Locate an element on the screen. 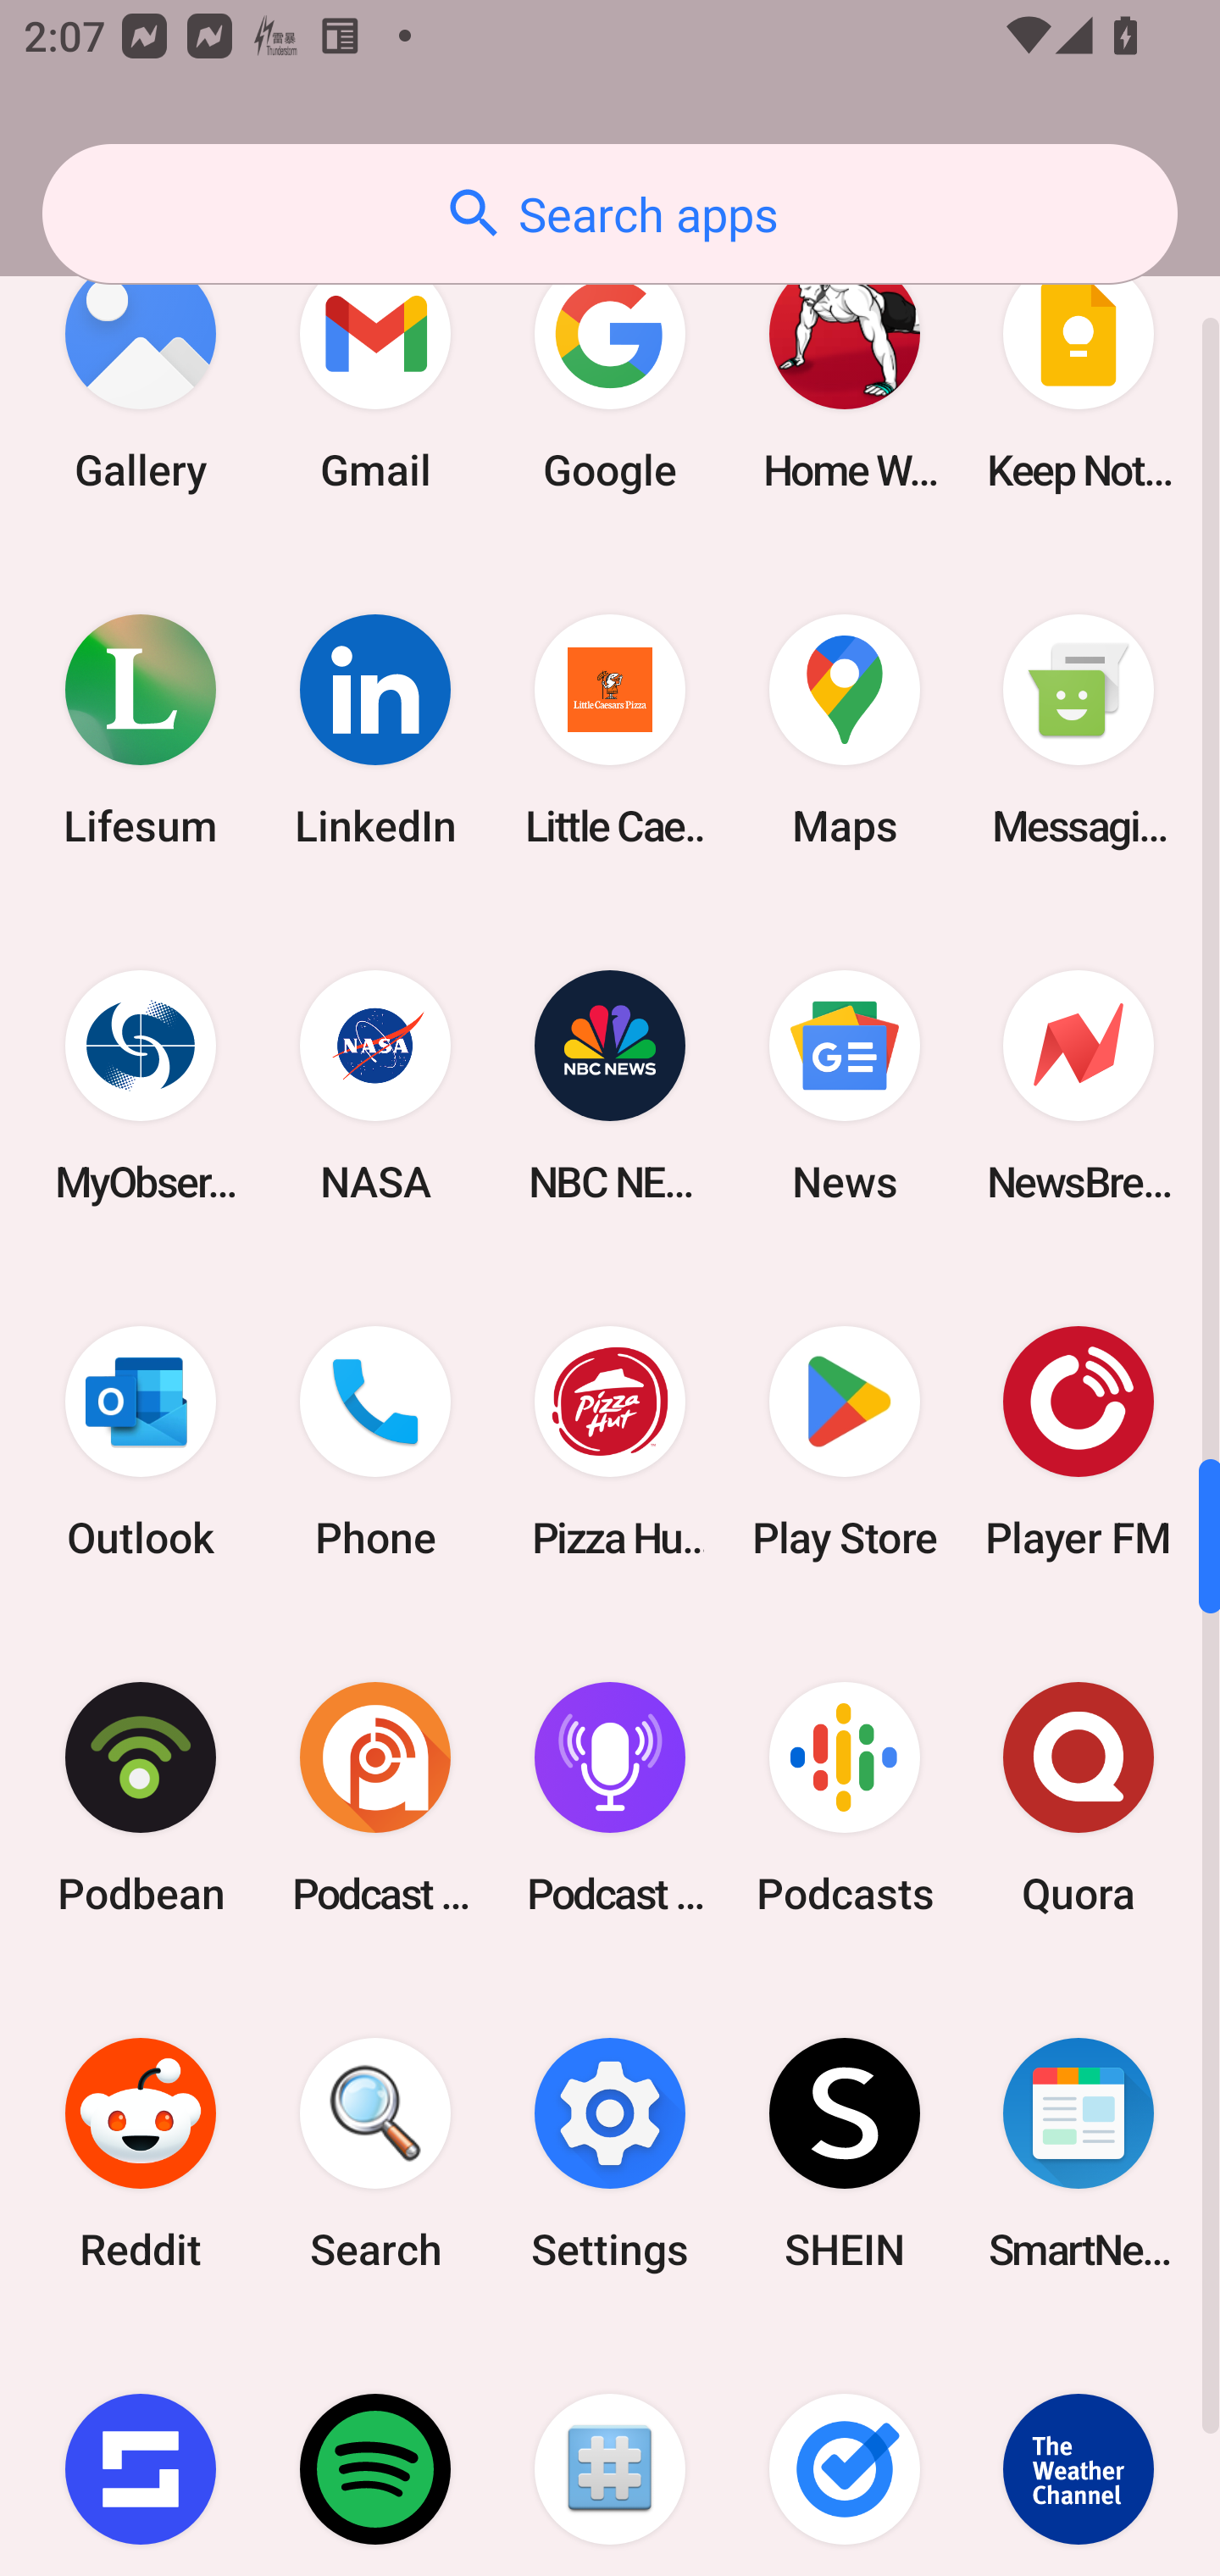 Image resolution: width=1220 pixels, height=2576 pixels. Keep Notes is located at coordinates (1079, 373).